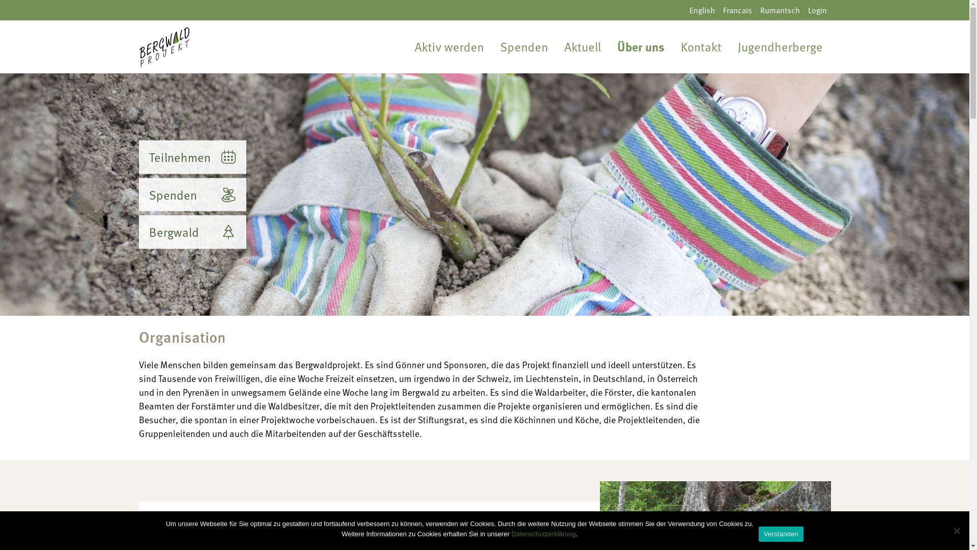  What do you see at coordinates (192, 157) in the screenshot?
I see `Teilnehmen` at bounding box center [192, 157].